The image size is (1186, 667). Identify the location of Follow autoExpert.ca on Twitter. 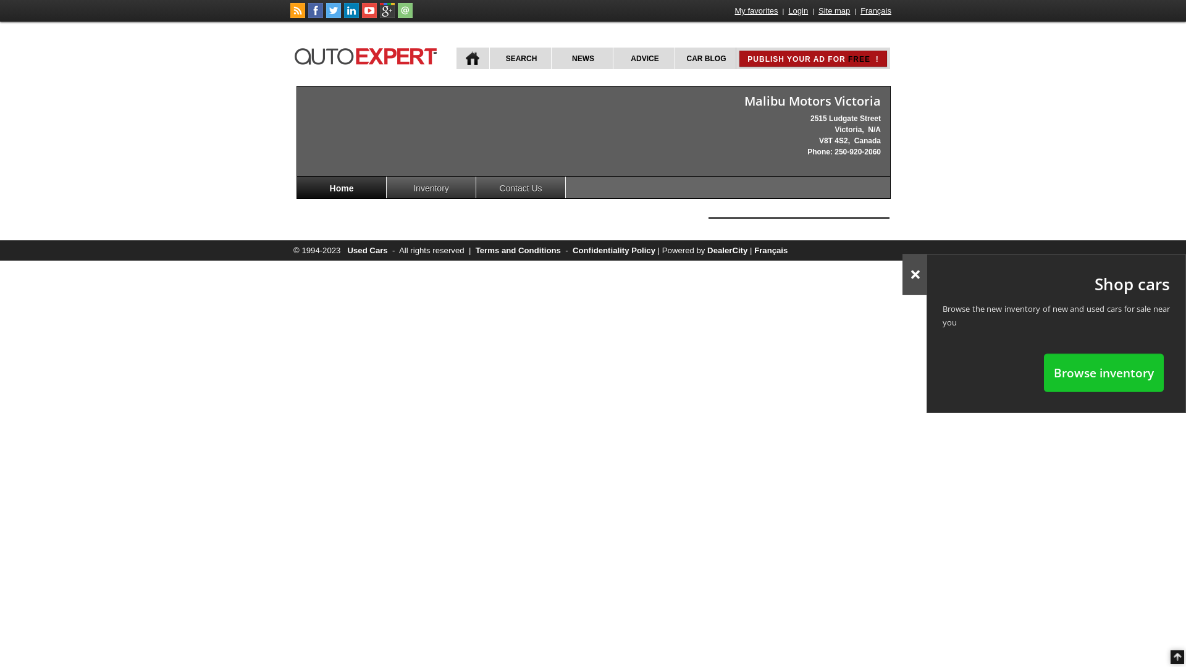
(334, 15).